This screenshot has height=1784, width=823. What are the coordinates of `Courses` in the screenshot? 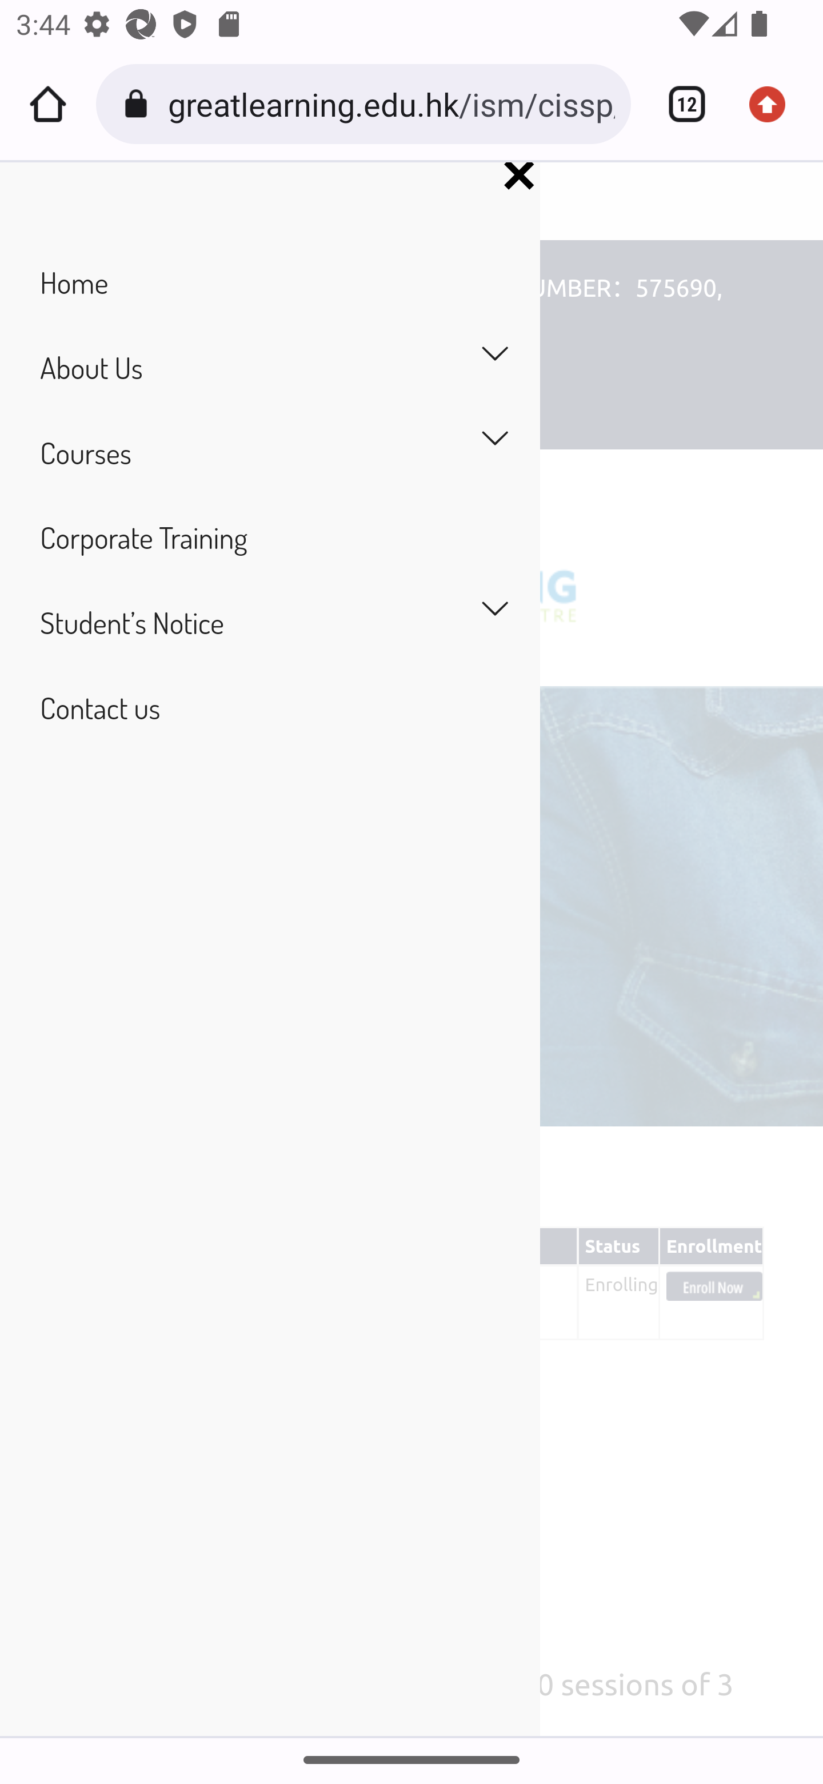 It's located at (270, 452).